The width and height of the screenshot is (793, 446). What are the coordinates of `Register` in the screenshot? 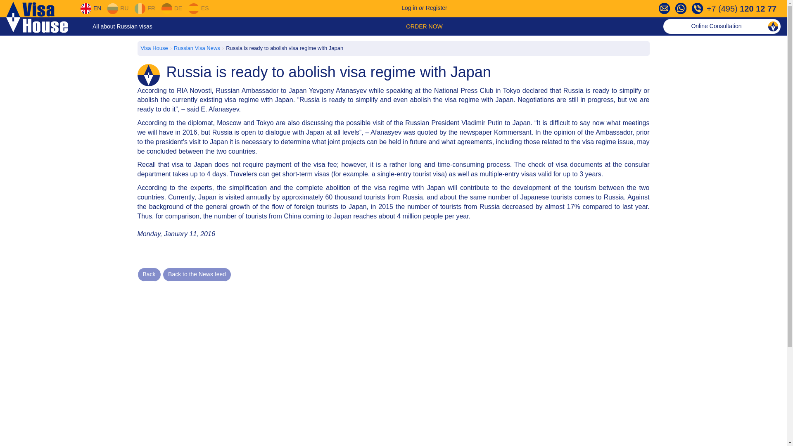 It's located at (436, 7).